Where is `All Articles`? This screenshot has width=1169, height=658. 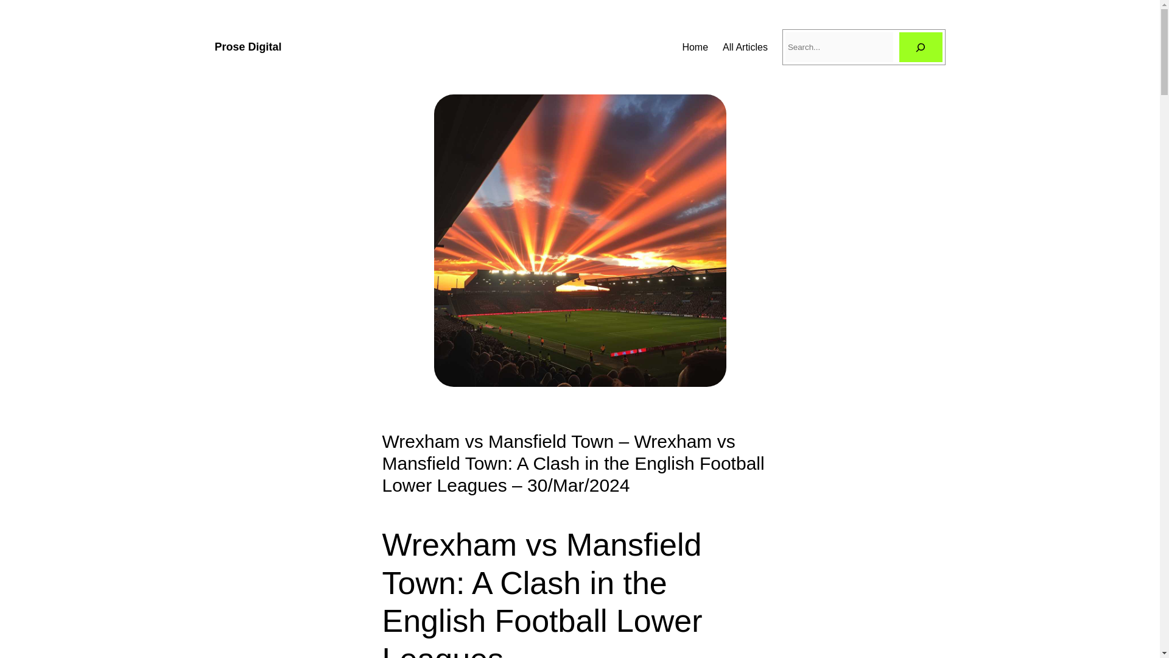
All Articles is located at coordinates (745, 47).